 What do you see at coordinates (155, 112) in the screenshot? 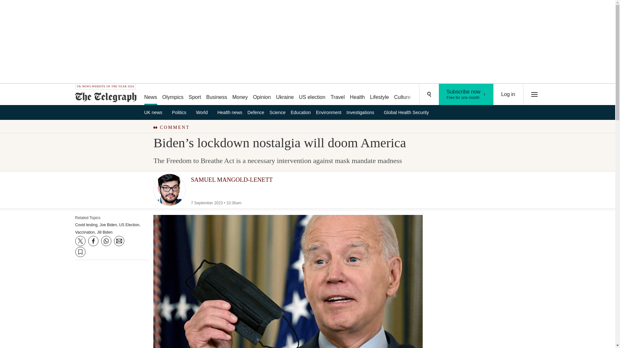
I see `Opinion` at bounding box center [155, 112].